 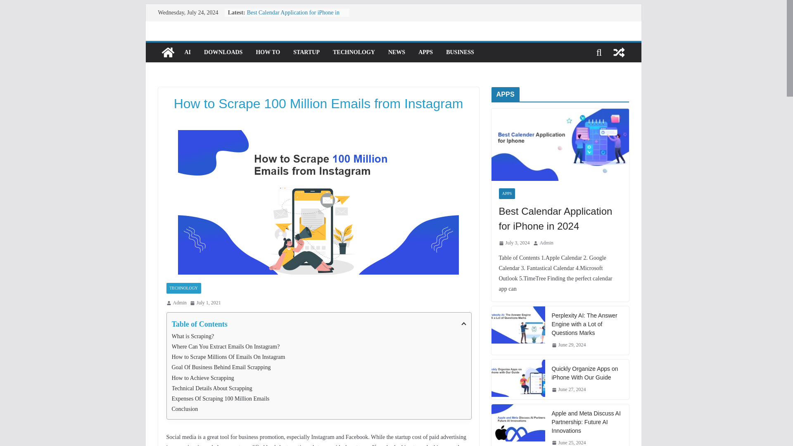 What do you see at coordinates (319, 409) in the screenshot?
I see `Conclusion` at bounding box center [319, 409].